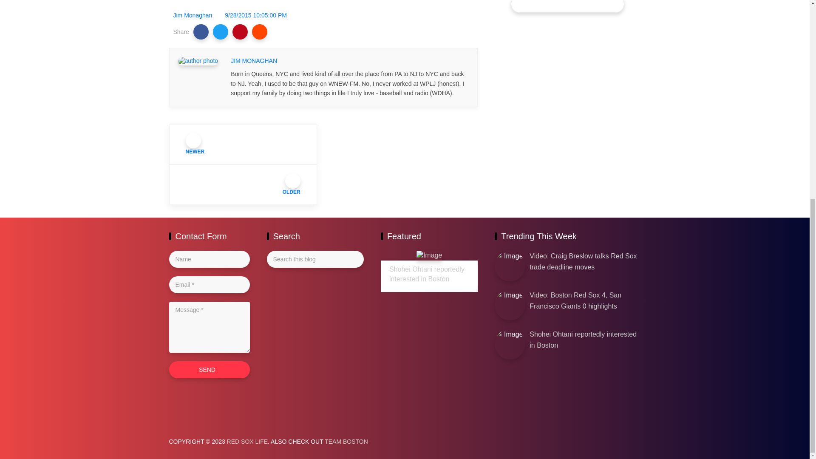 This screenshot has width=816, height=459. Describe the element at coordinates (254, 61) in the screenshot. I see `author profile` at that location.